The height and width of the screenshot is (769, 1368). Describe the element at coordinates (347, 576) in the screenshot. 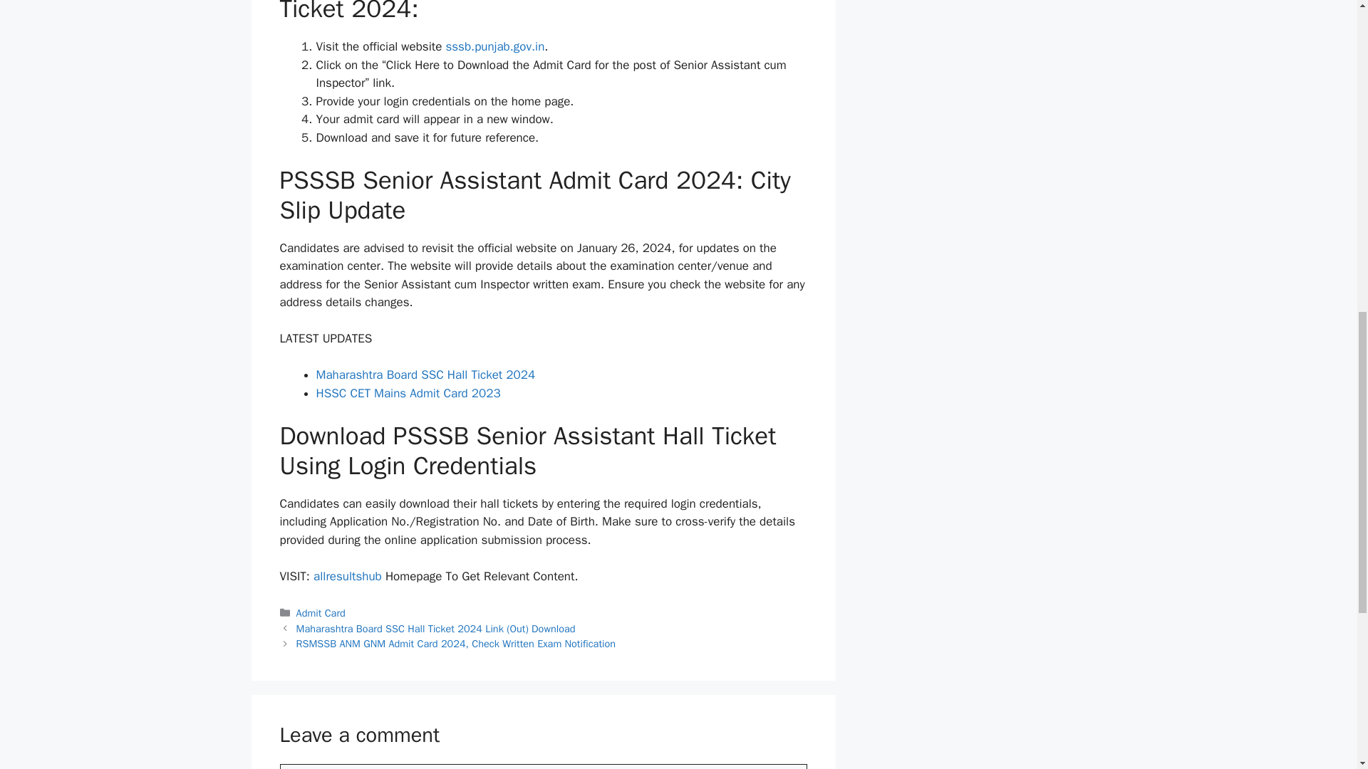

I see `allresultshub` at that location.